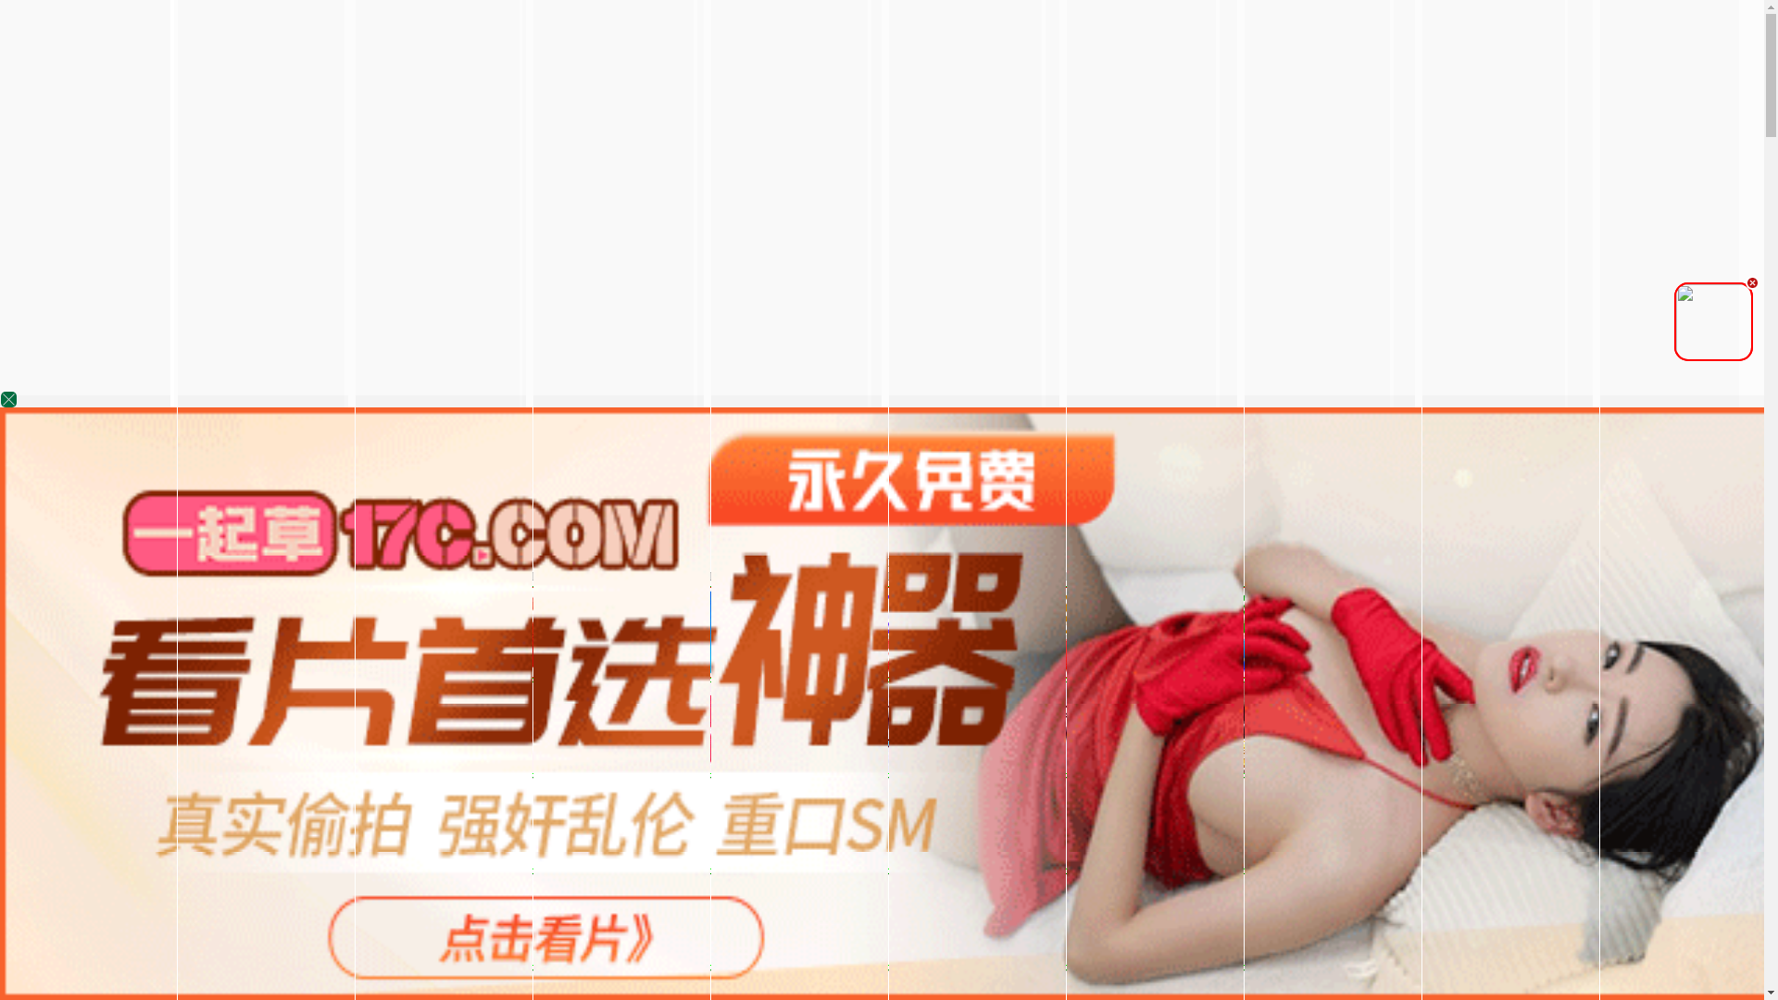 This screenshot has height=1000, width=1778. I want to click on |, so click(1574, 576).